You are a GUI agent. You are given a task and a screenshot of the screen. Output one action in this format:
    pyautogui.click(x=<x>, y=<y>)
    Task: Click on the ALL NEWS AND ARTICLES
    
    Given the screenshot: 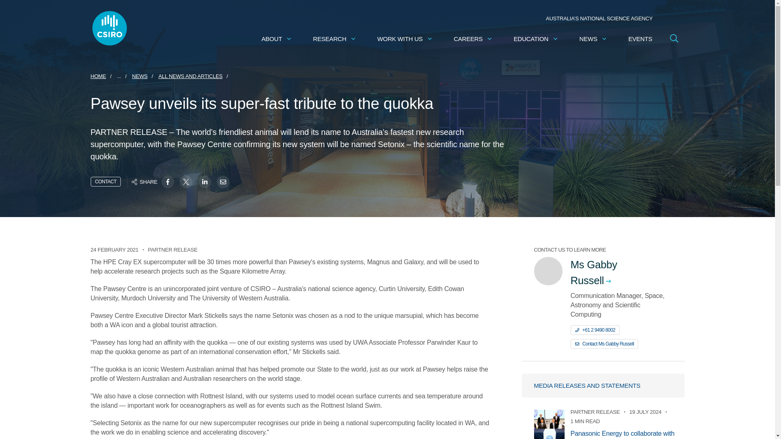 What is the action you would take?
    pyautogui.click(x=190, y=76)
    